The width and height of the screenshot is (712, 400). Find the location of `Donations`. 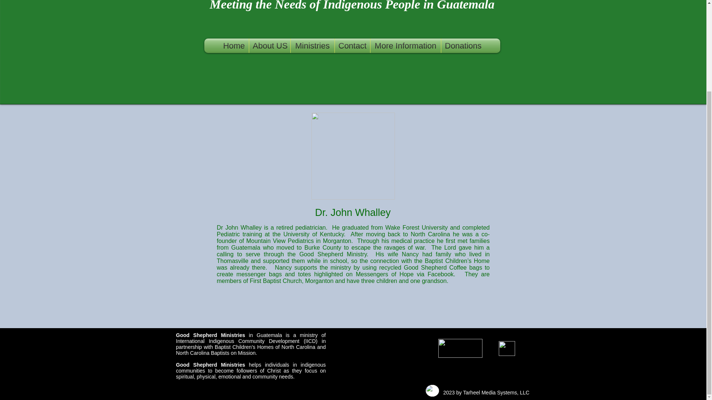

Donations is located at coordinates (463, 45).